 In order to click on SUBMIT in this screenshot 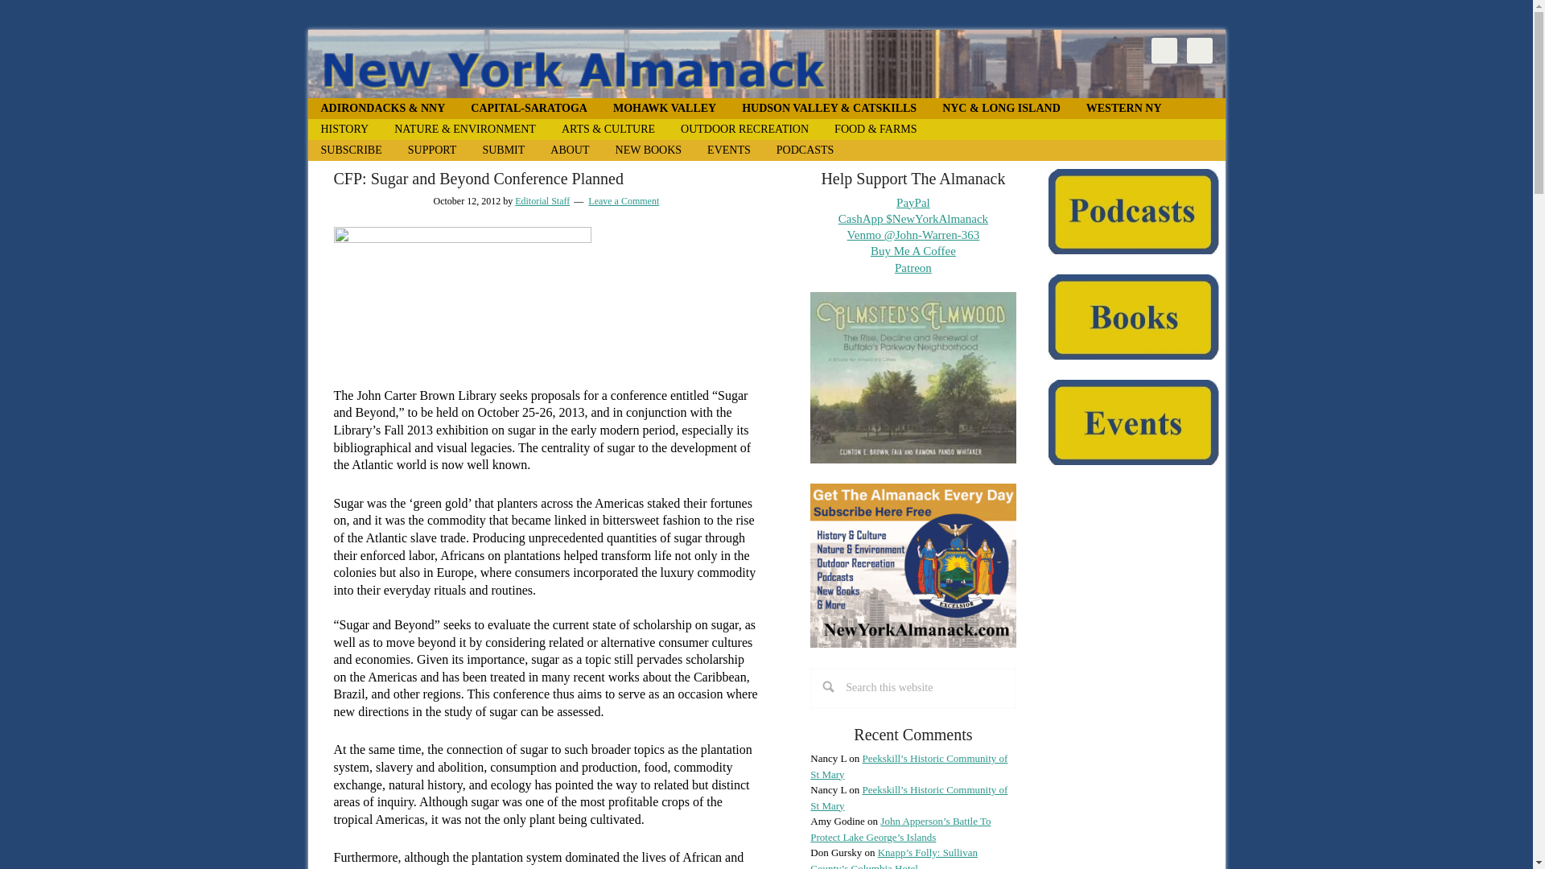, I will do `click(504, 150)`.